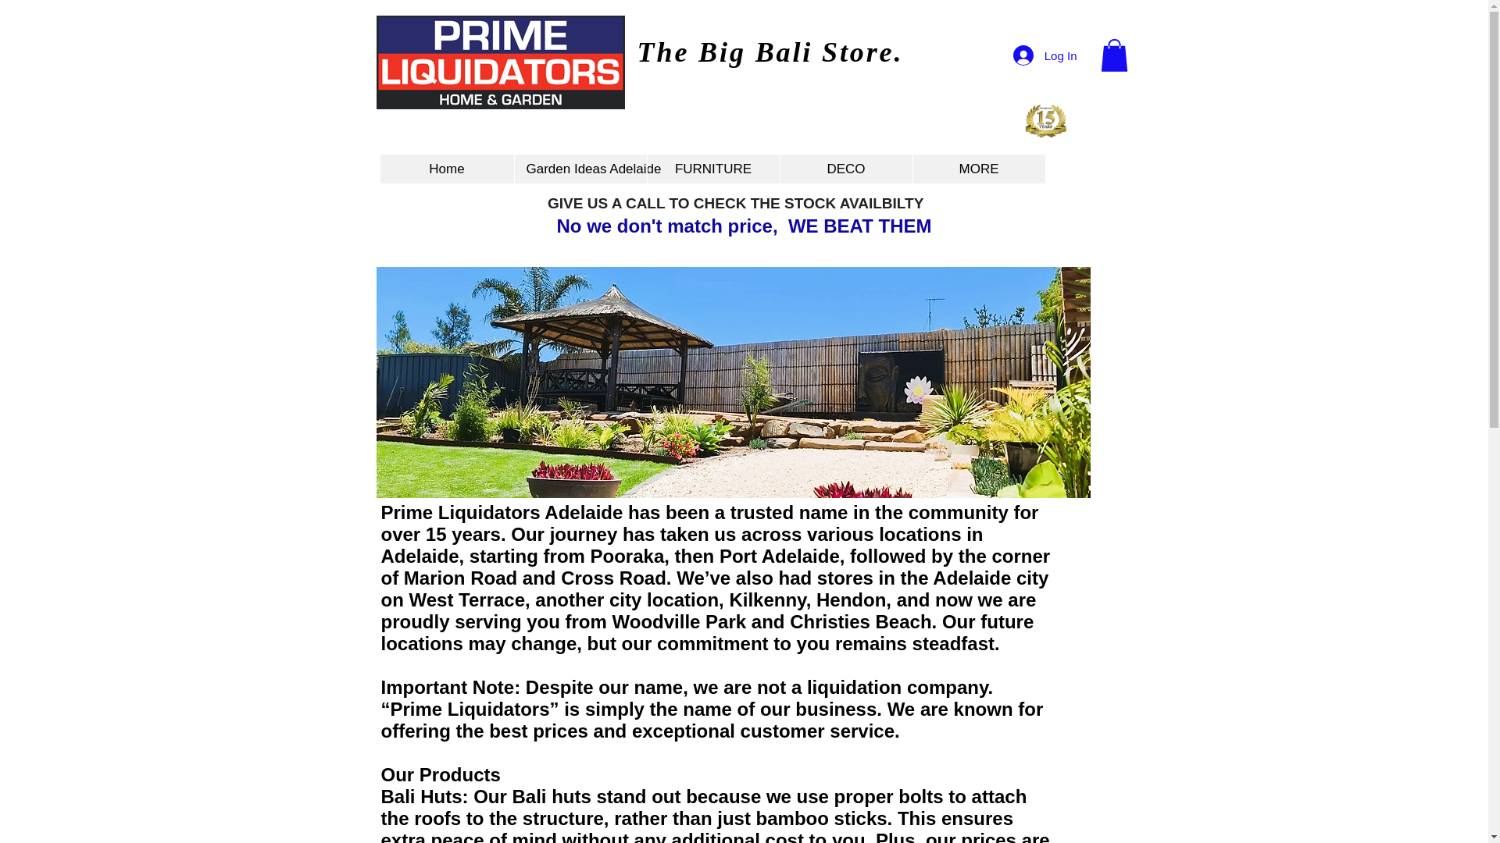  What do you see at coordinates (580, 169) in the screenshot?
I see `Garden Ideas Adelaide` at bounding box center [580, 169].